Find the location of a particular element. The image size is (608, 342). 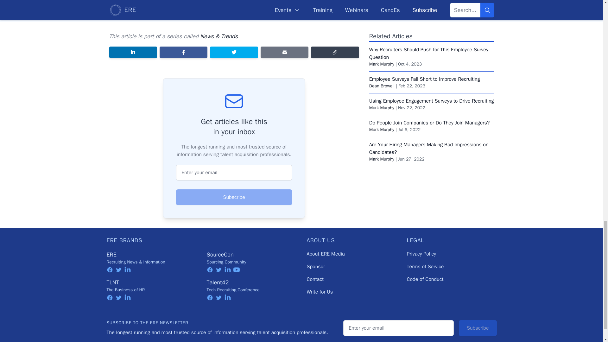

Mark Murphy is located at coordinates (381, 39).